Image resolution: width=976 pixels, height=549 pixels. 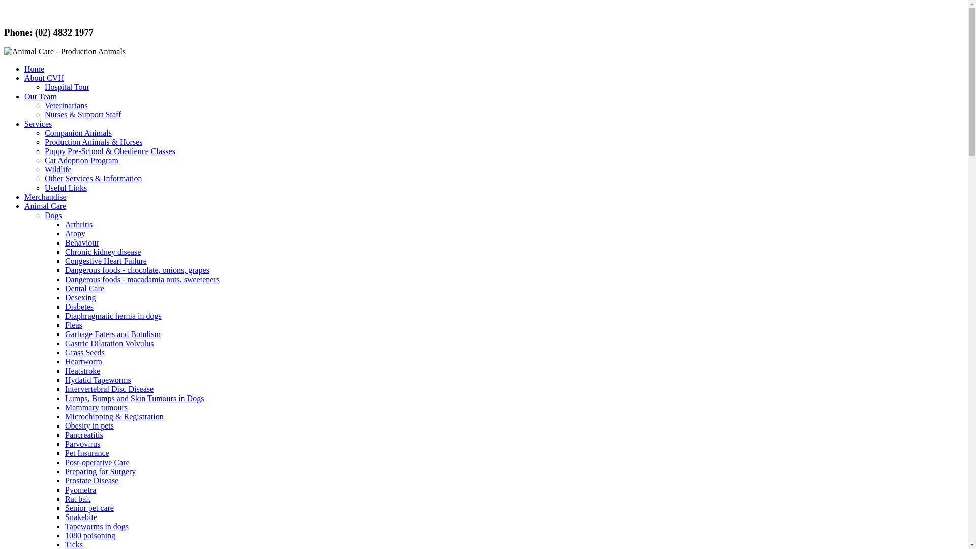 What do you see at coordinates (79, 307) in the screenshot?
I see `Diabetes` at bounding box center [79, 307].